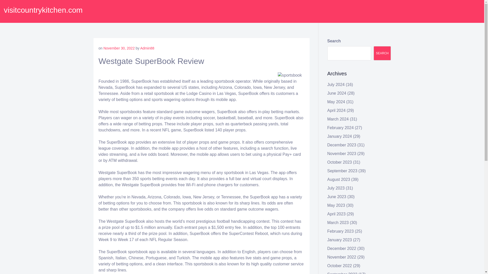  I want to click on January 2024, so click(340, 136).